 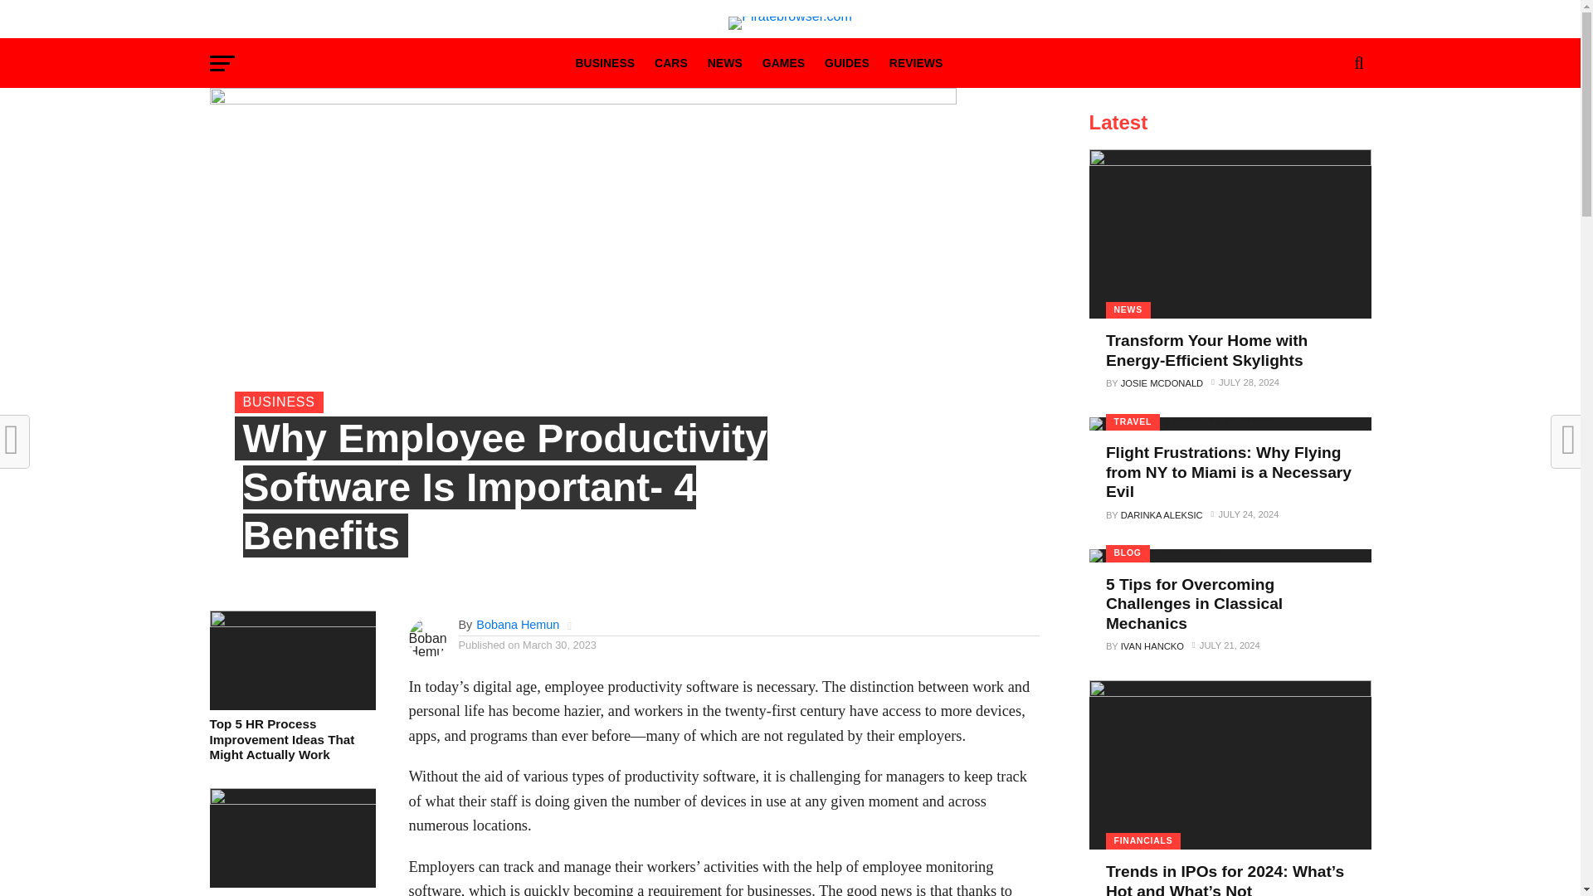 What do you see at coordinates (916, 65) in the screenshot?
I see `REVIEWS` at bounding box center [916, 65].